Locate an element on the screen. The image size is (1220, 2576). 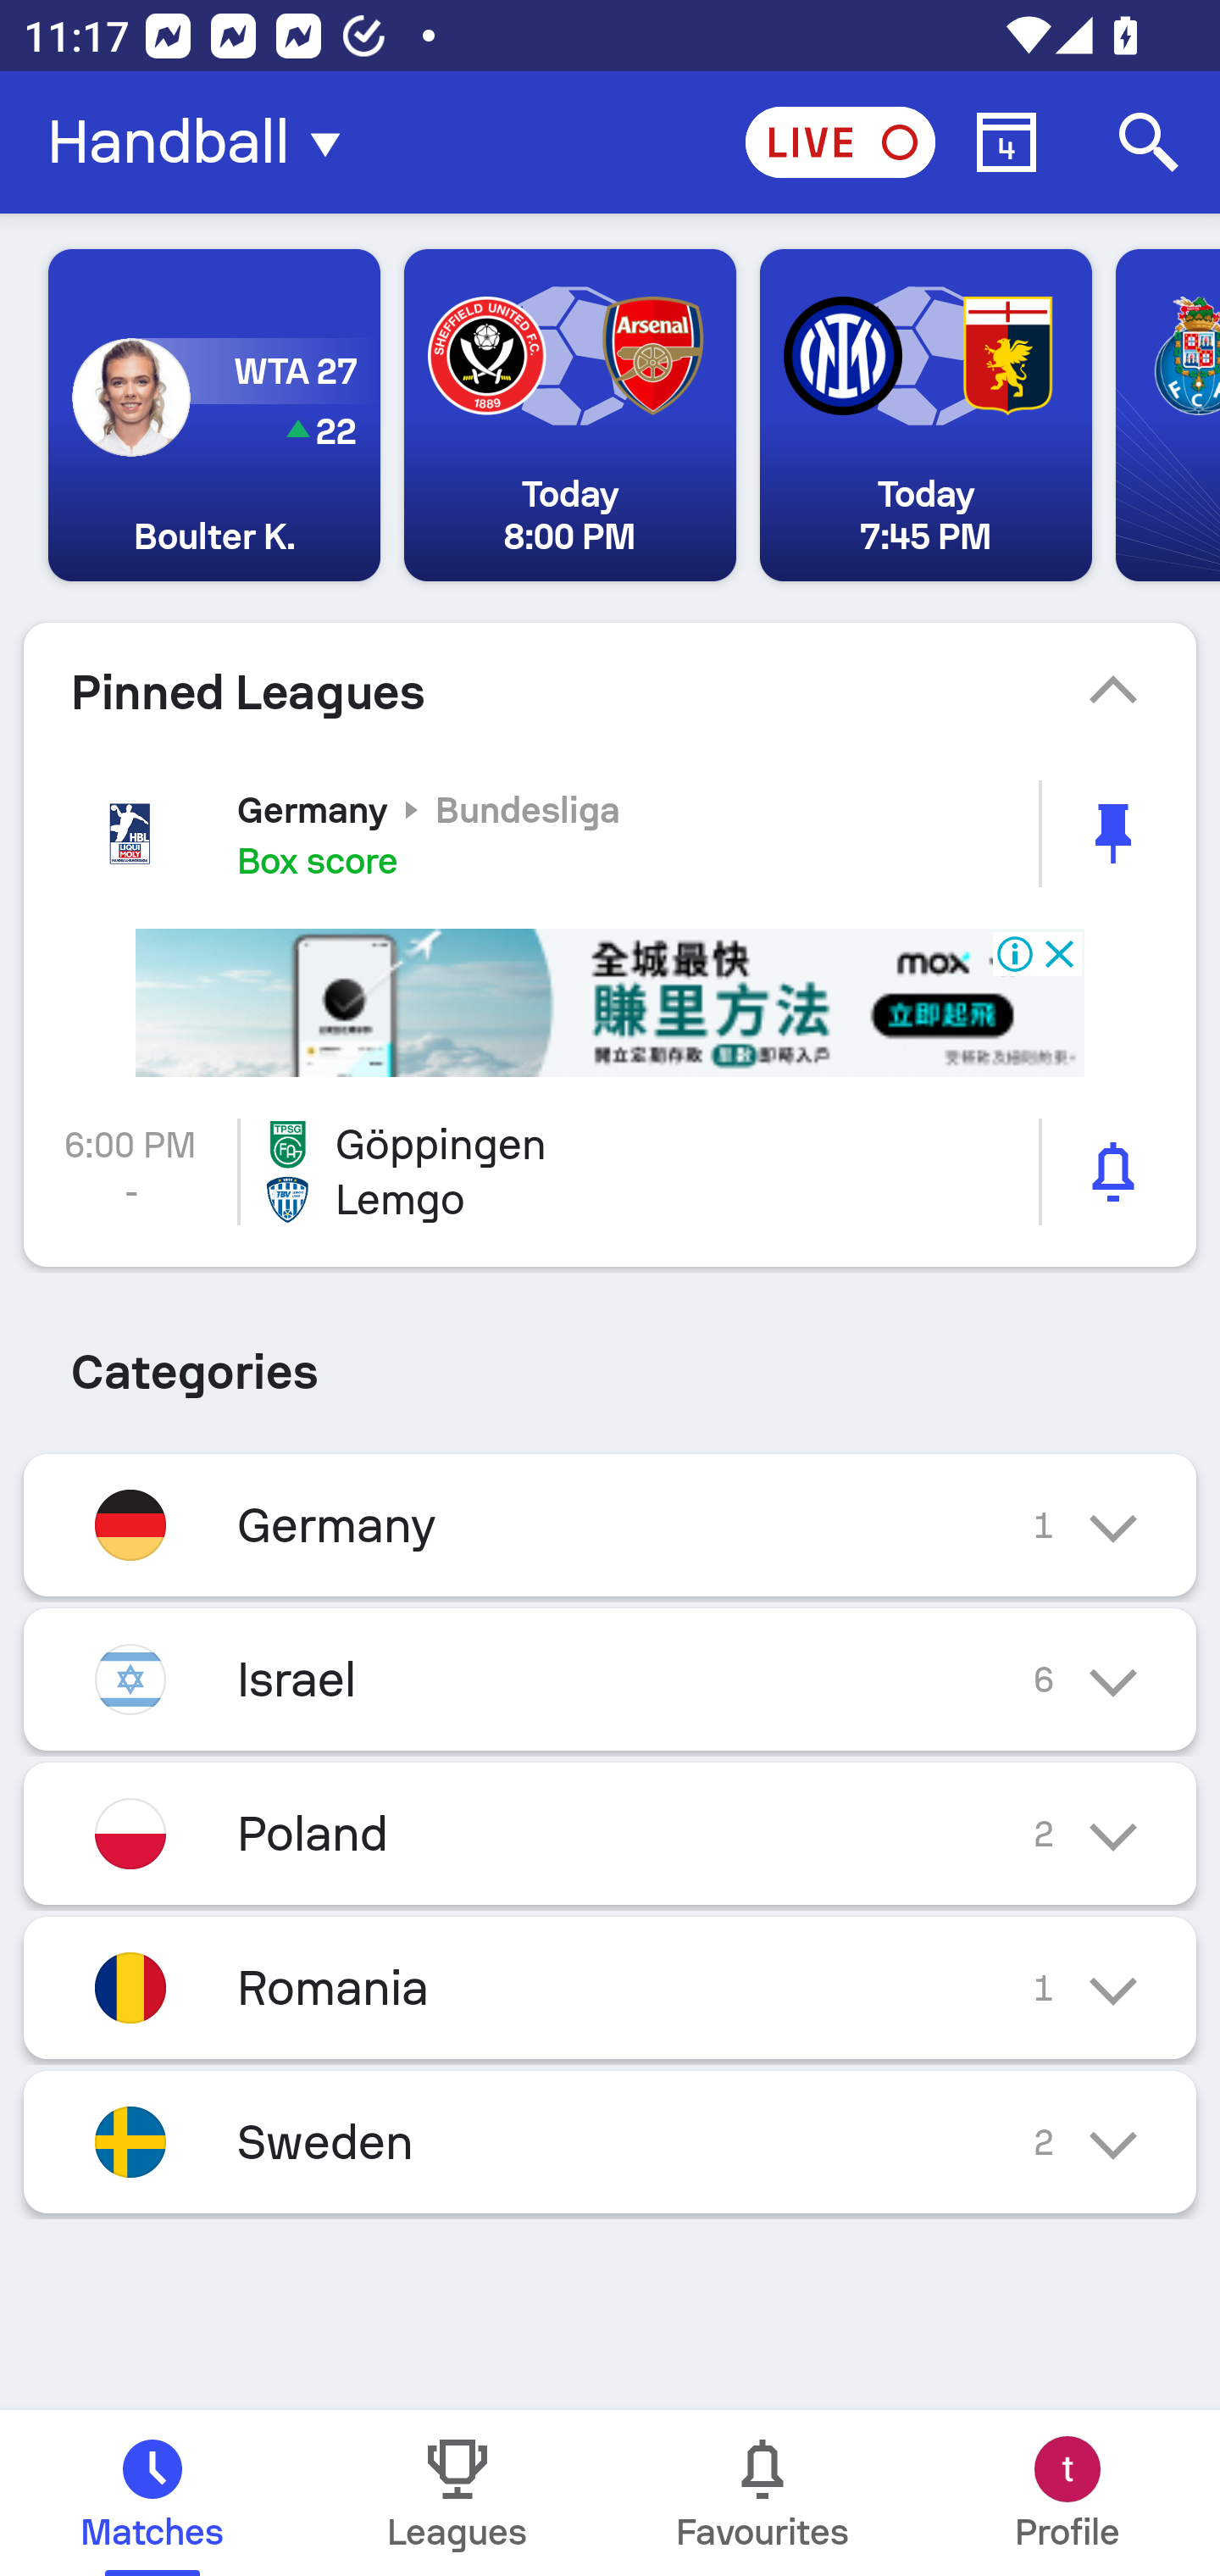
Profile is located at coordinates (1067, 2493).